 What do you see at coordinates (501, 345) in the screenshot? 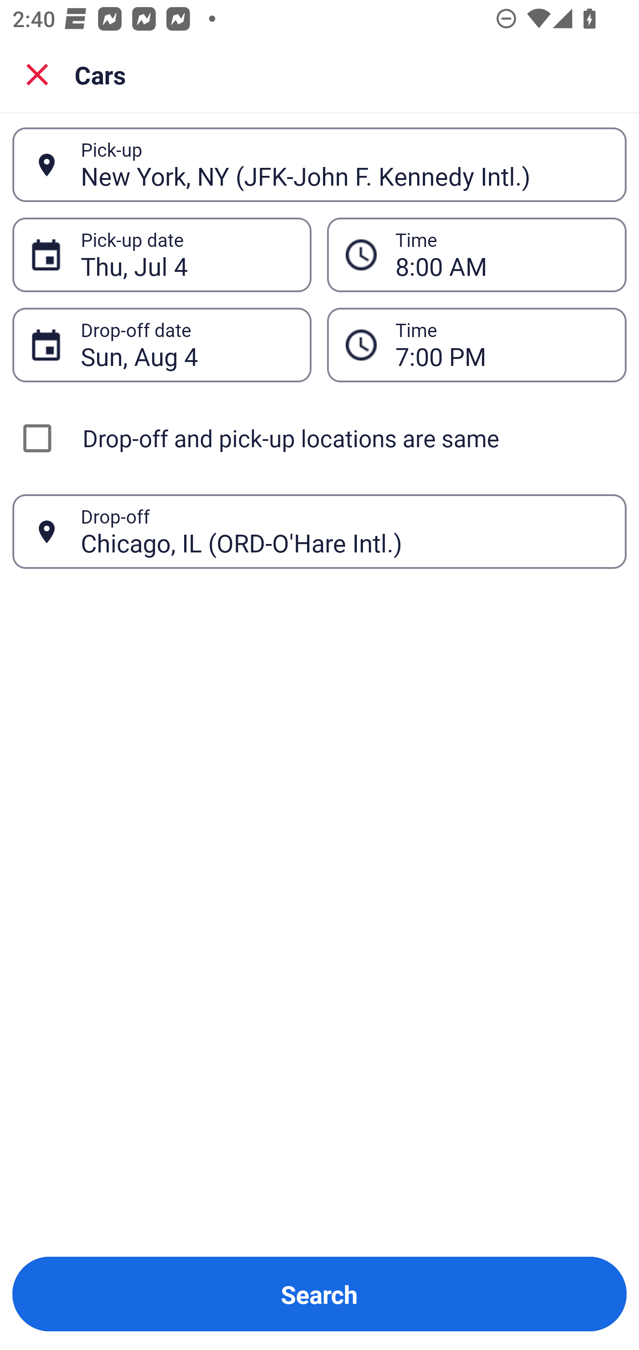
I see `7:00 PM` at bounding box center [501, 345].